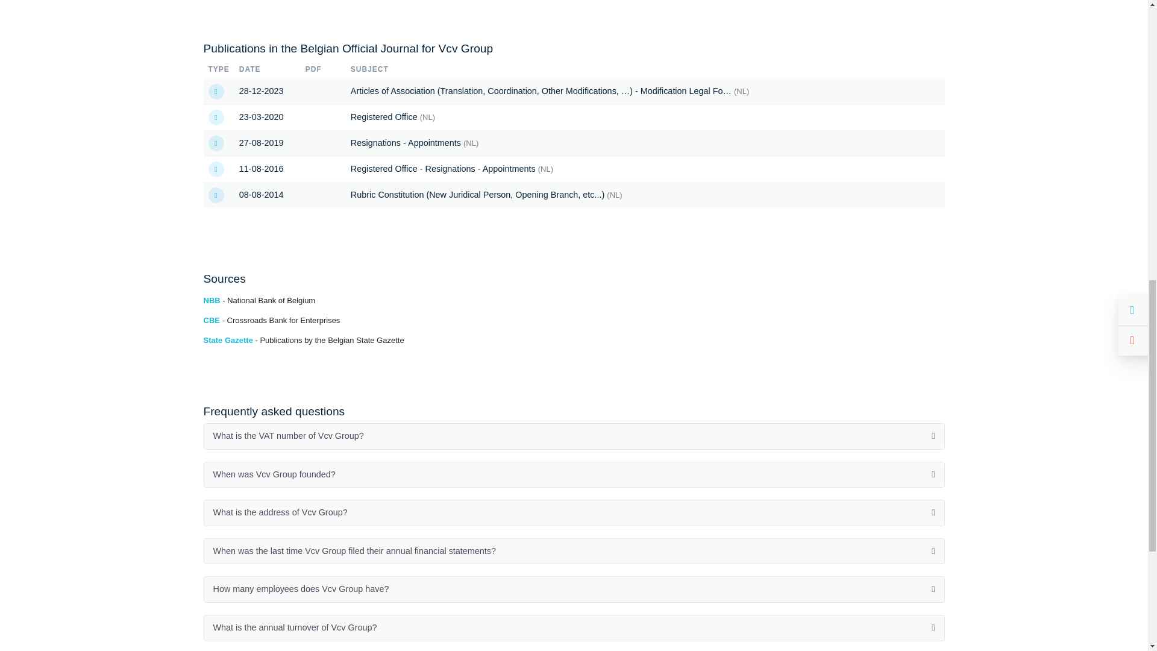  What do you see at coordinates (271, 319) in the screenshot?
I see `CBE - Crossroads Bank for Enterprises` at bounding box center [271, 319].